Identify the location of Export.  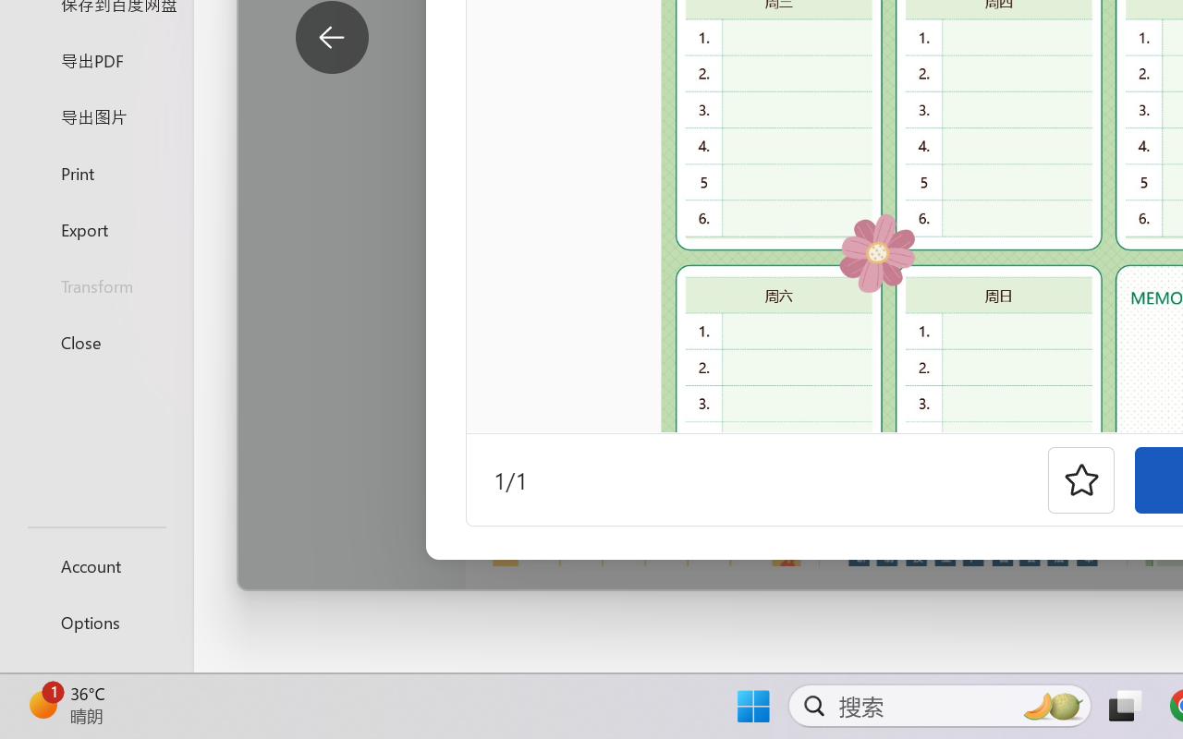
(96, 229).